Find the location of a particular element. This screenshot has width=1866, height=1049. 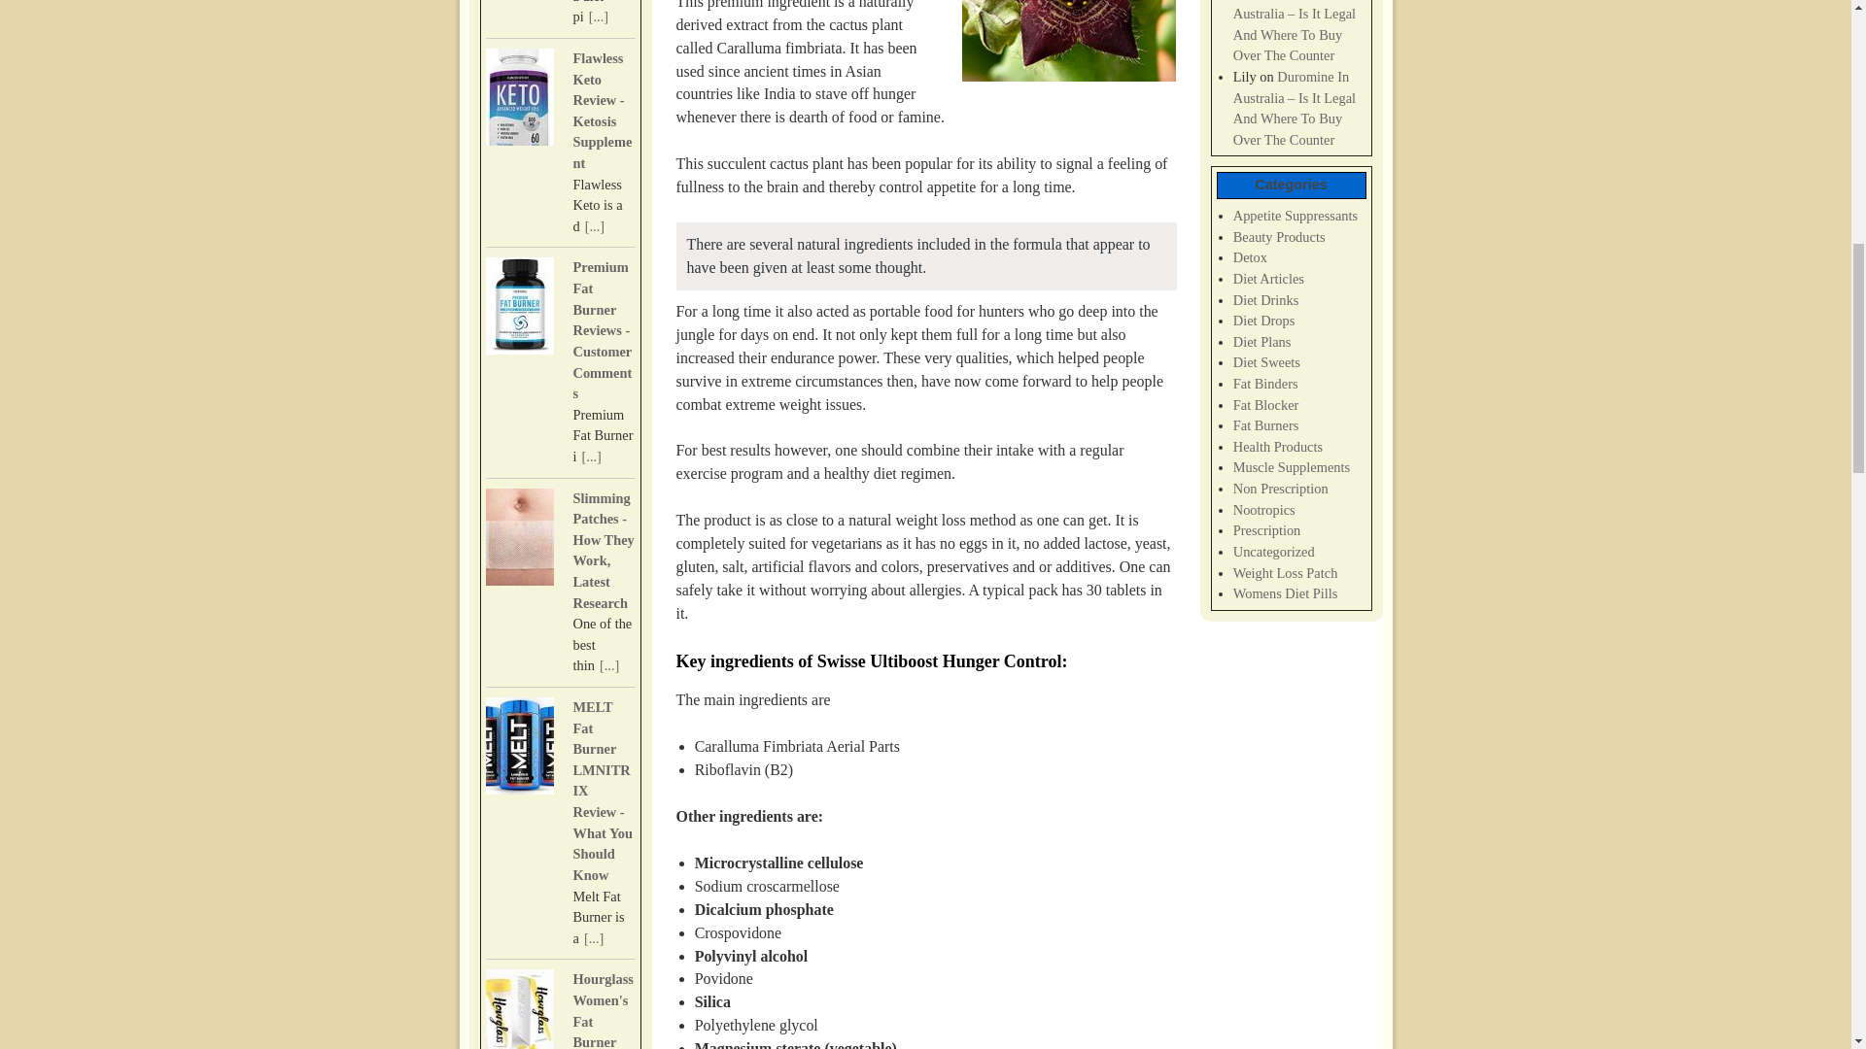

Flawless Keto Review - Ketosis Supplement is located at coordinates (603, 111).